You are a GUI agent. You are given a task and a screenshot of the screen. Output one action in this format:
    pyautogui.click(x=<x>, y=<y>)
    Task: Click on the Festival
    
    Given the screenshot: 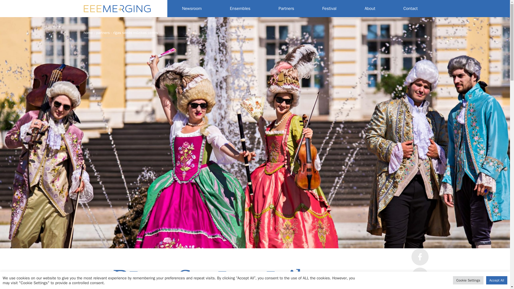 What is the action you would take?
    pyautogui.click(x=329, y=9)
    